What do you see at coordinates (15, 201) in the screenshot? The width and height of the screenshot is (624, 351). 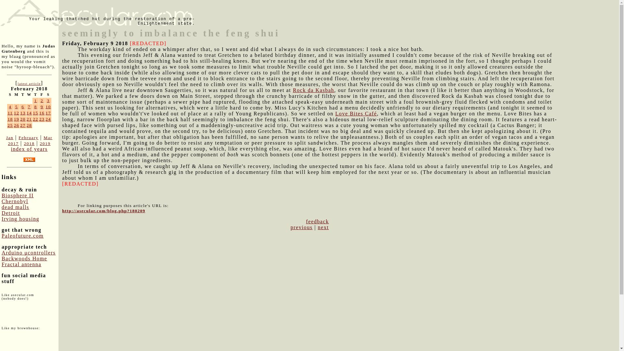 I see `Chernobyl` at bounding box center [15, 201].